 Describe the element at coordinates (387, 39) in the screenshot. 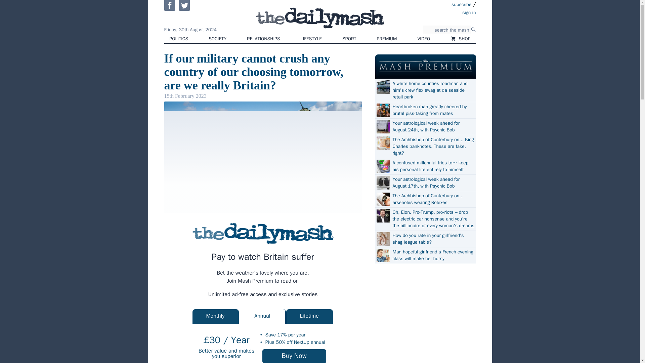

I see `PREMIUM` at that location.